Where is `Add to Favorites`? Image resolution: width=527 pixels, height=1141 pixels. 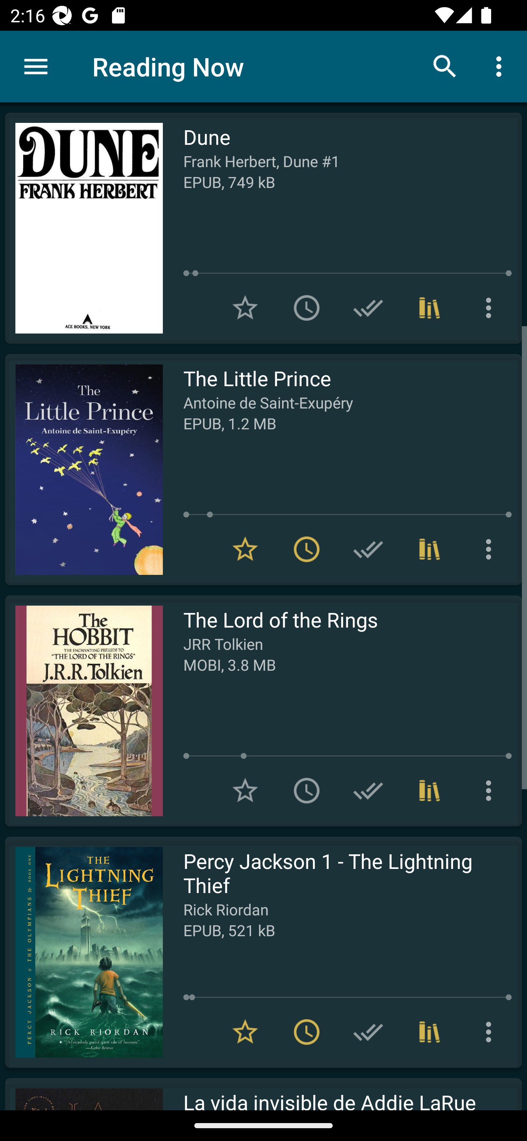 Add to Favorites is located at coordinates (245, 308).